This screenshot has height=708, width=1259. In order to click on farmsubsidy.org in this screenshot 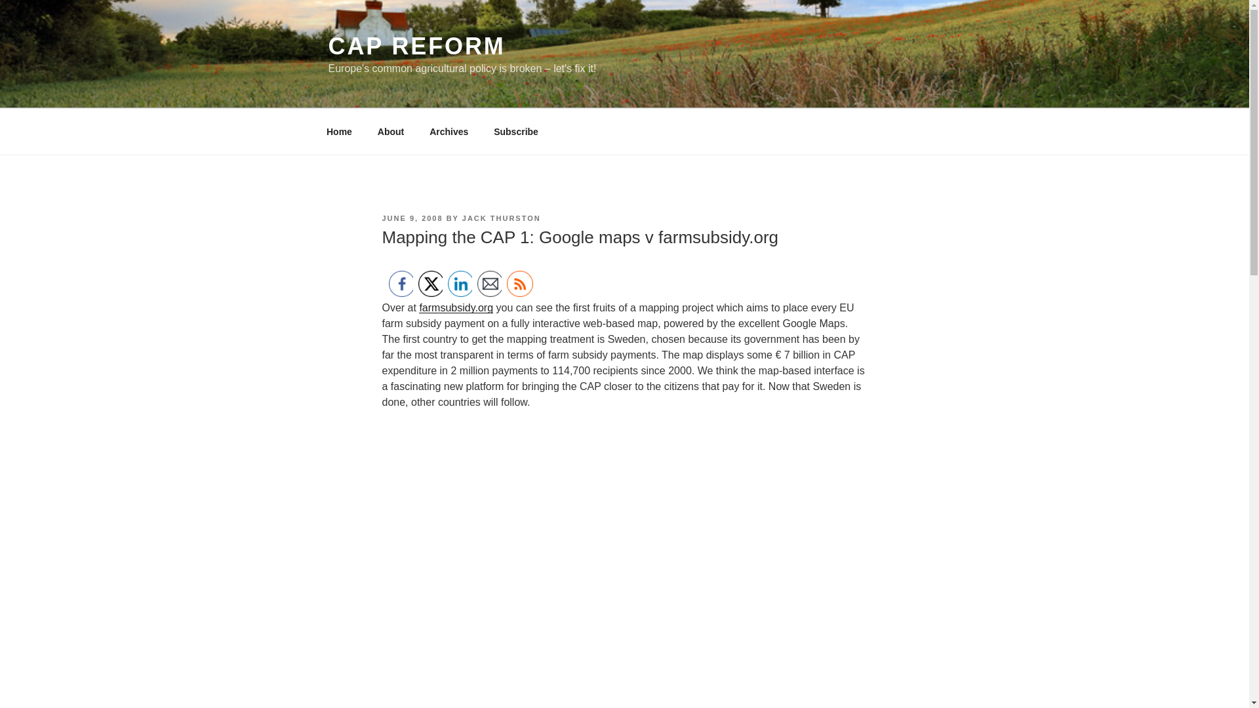, I will do `click(456, 308)`.